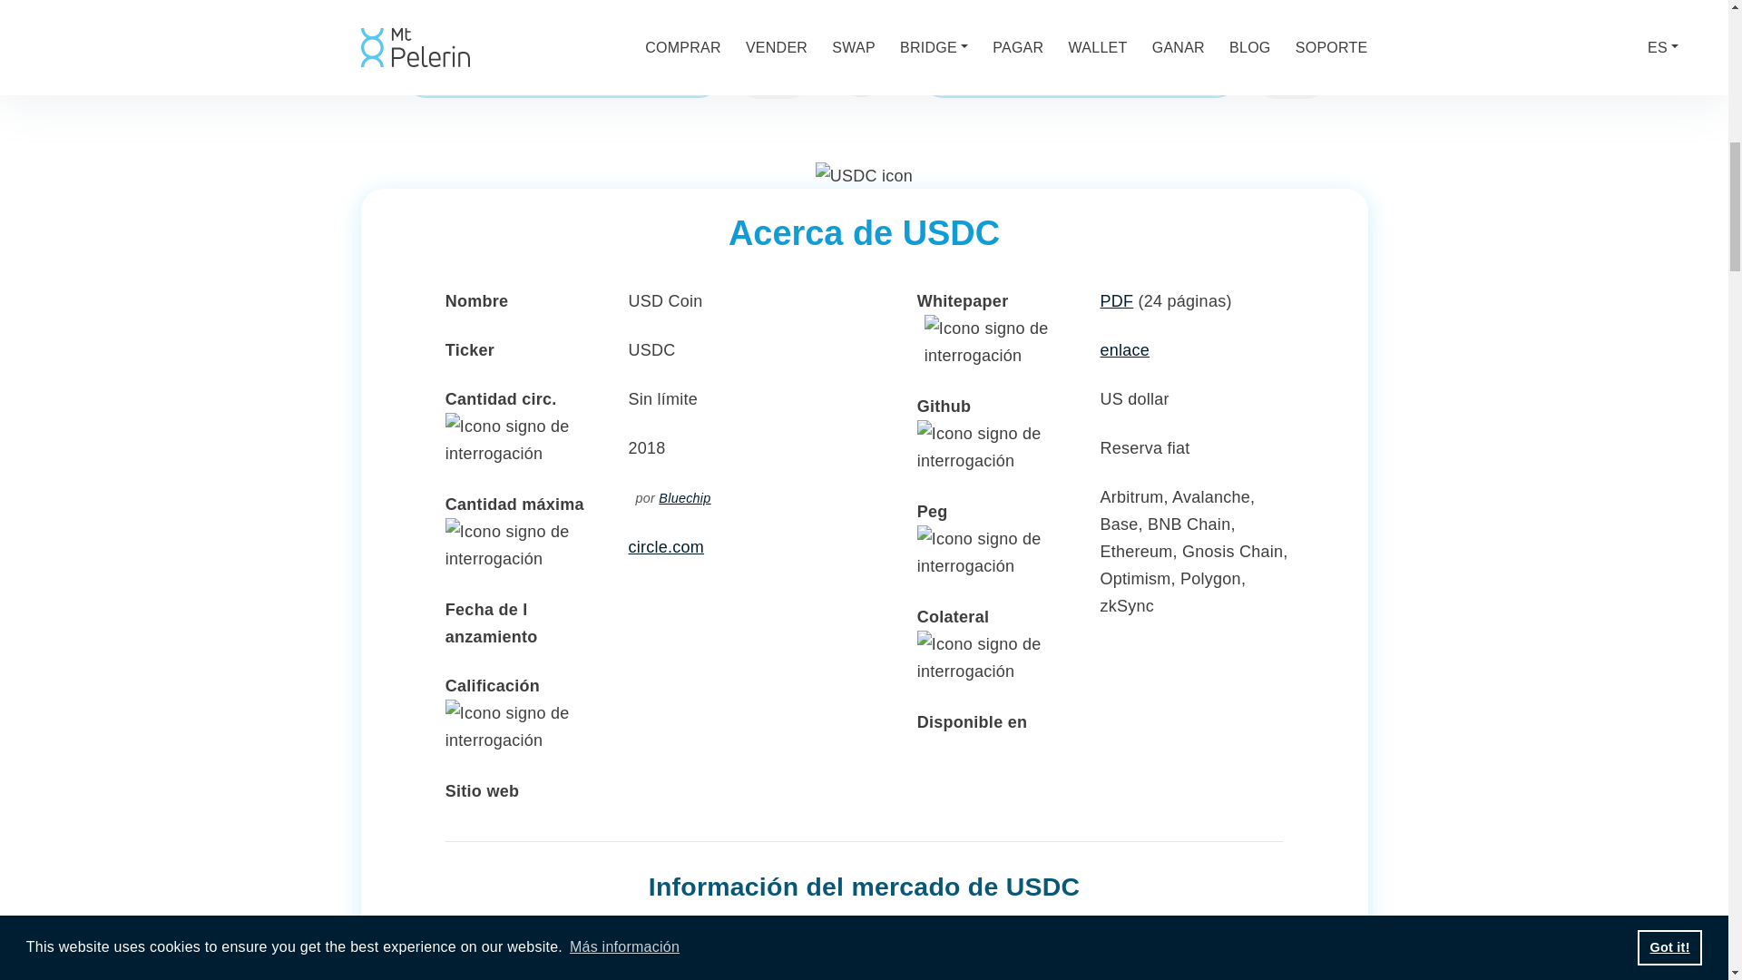 This screenshot has width=1742, height=980. Describe the element at coordinates (1080, 74) in the screenshot. I see `1` at that location.